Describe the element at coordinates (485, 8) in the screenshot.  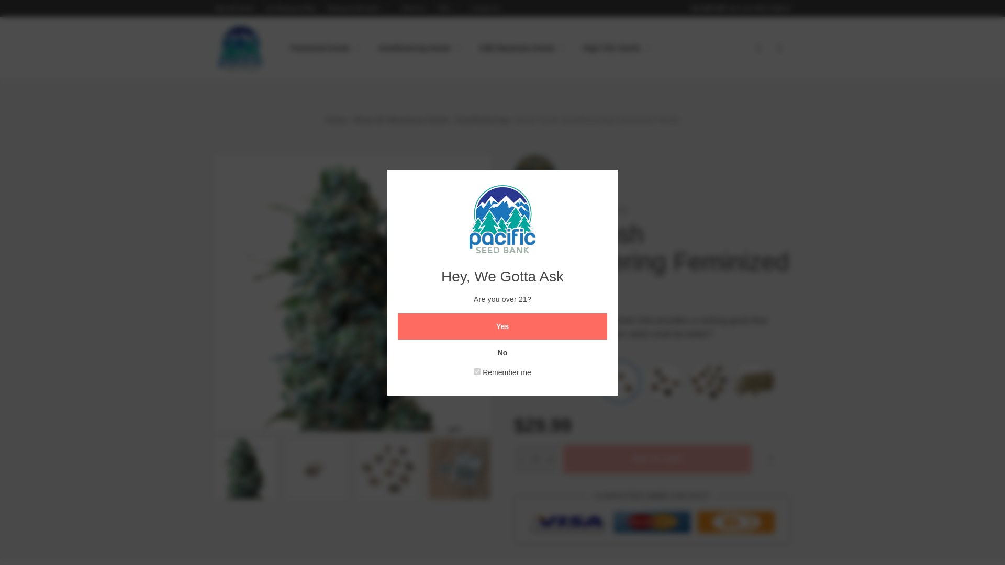
I see `Contact Us` at that location.